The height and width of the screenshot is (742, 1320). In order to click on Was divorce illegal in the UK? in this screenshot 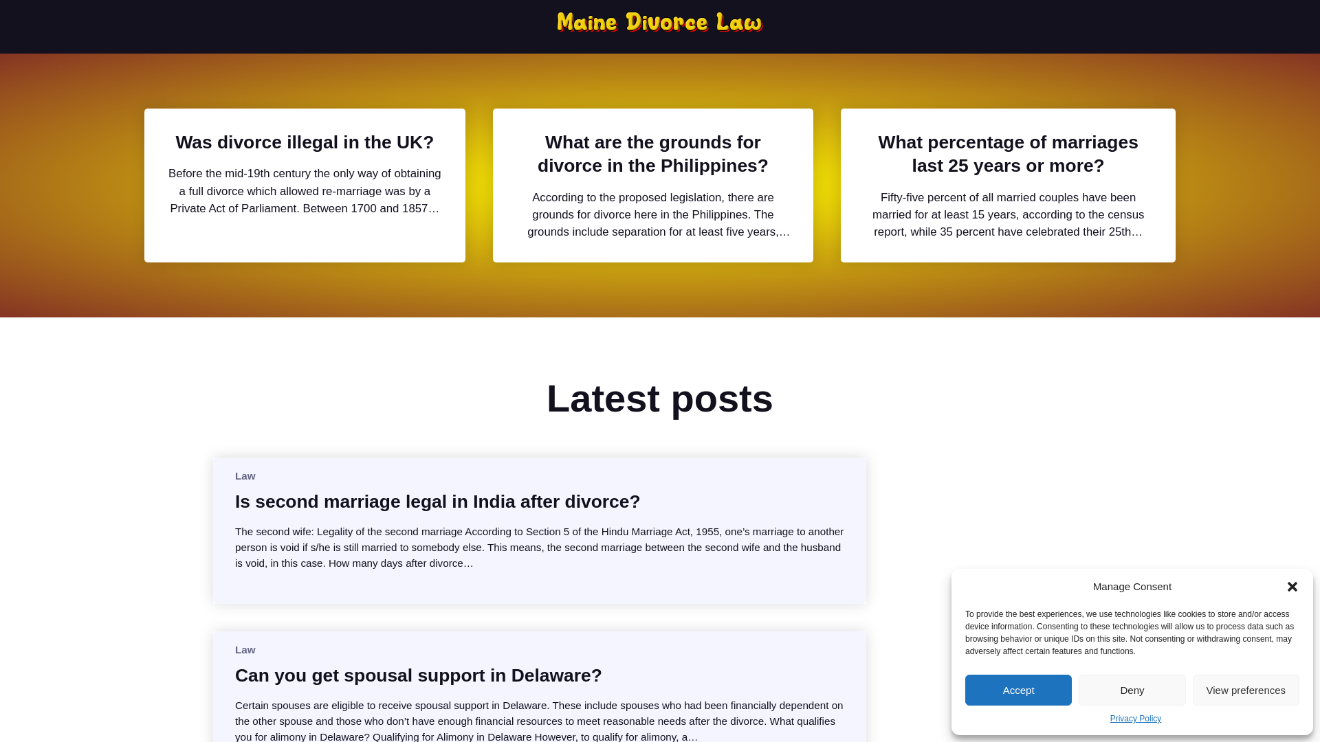, I will do `click(305, 142)`.